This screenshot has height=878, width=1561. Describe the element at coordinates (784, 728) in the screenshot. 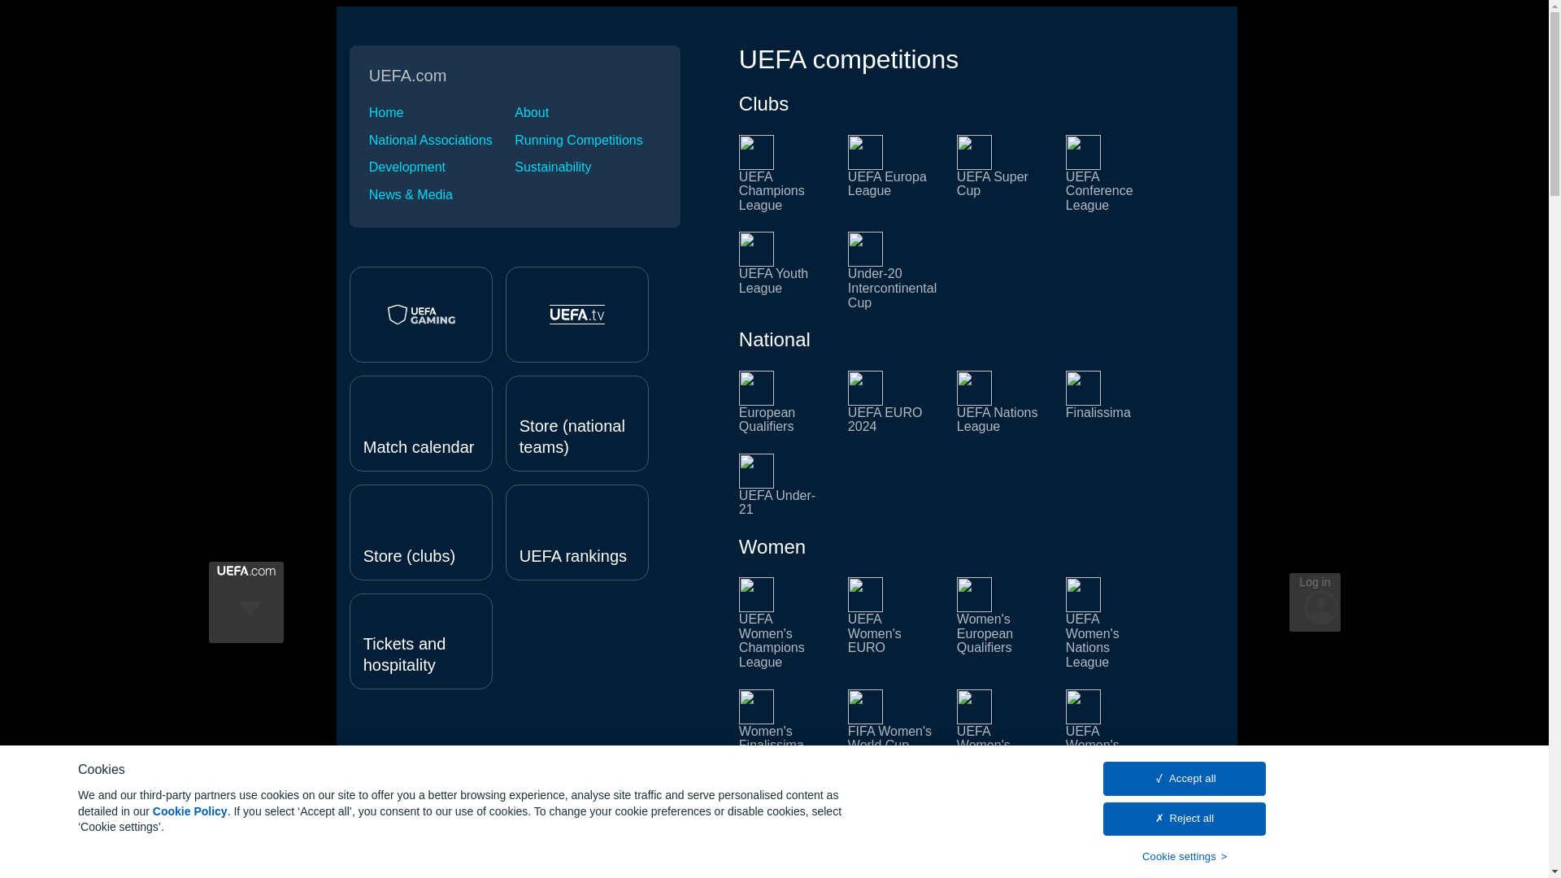

I see `Women's Finalissima` at that location.